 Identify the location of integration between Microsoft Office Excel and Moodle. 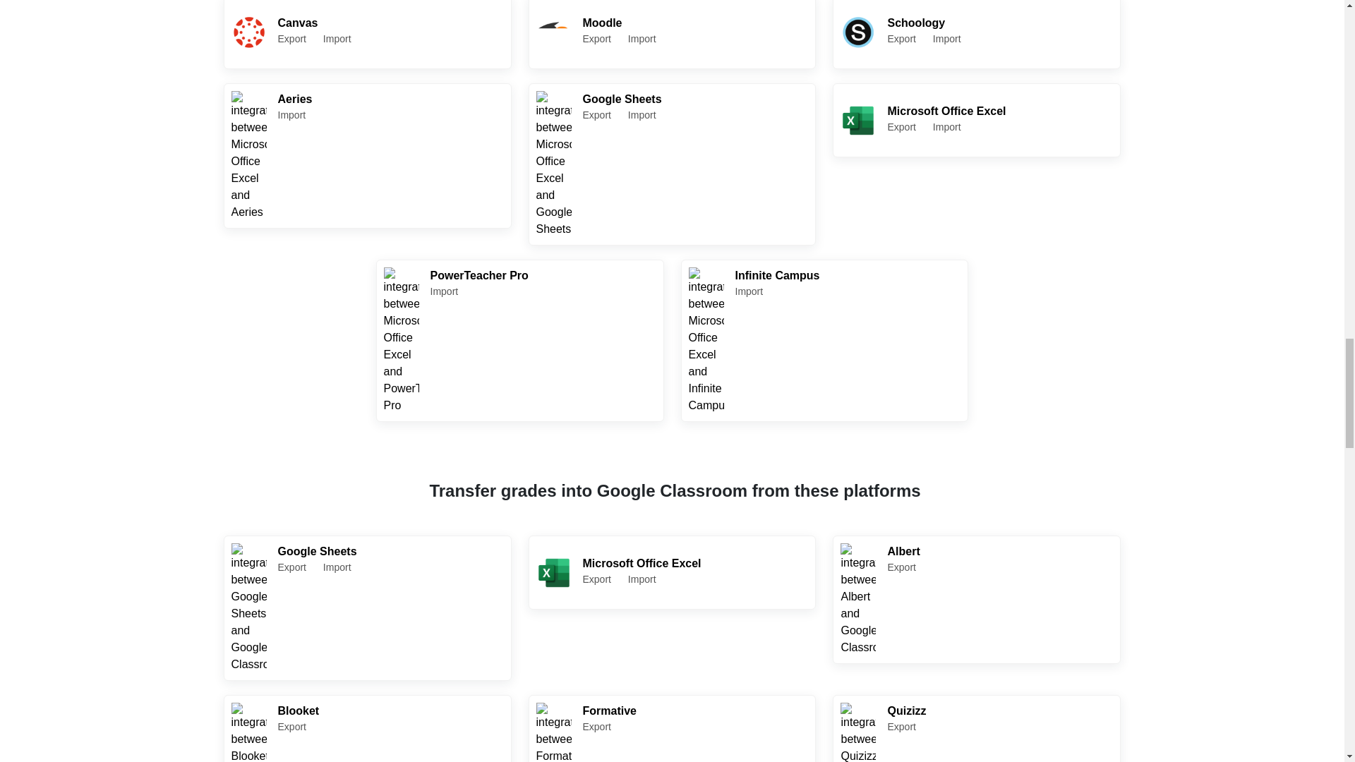
(977, 728).